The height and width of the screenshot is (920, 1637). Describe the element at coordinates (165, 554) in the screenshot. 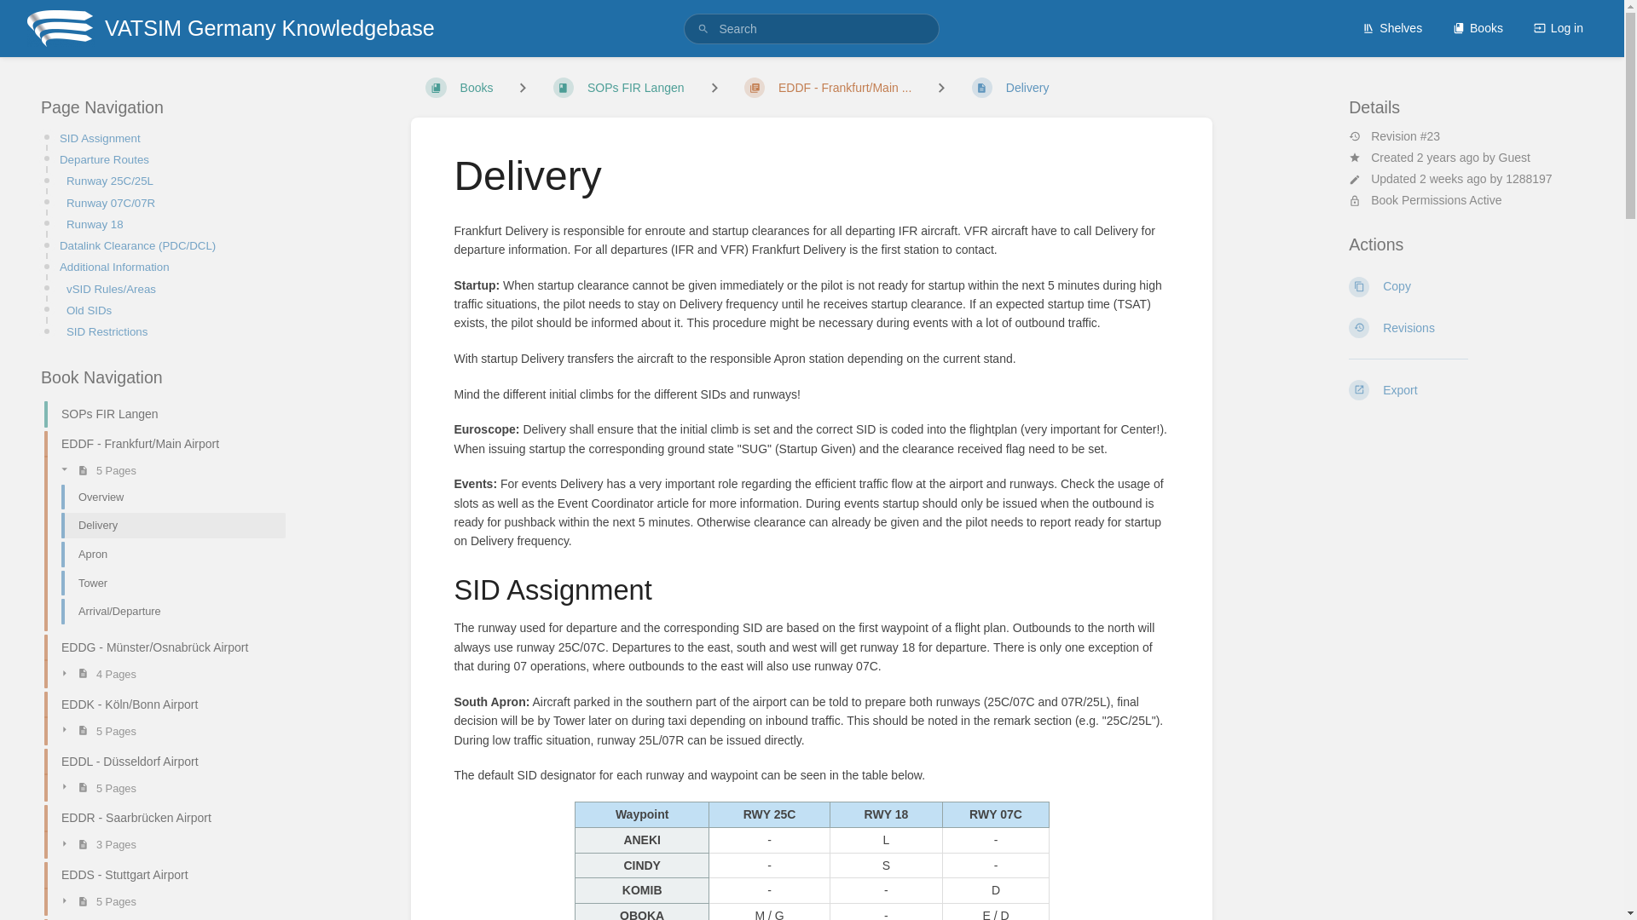

I see `Apron` at that location.